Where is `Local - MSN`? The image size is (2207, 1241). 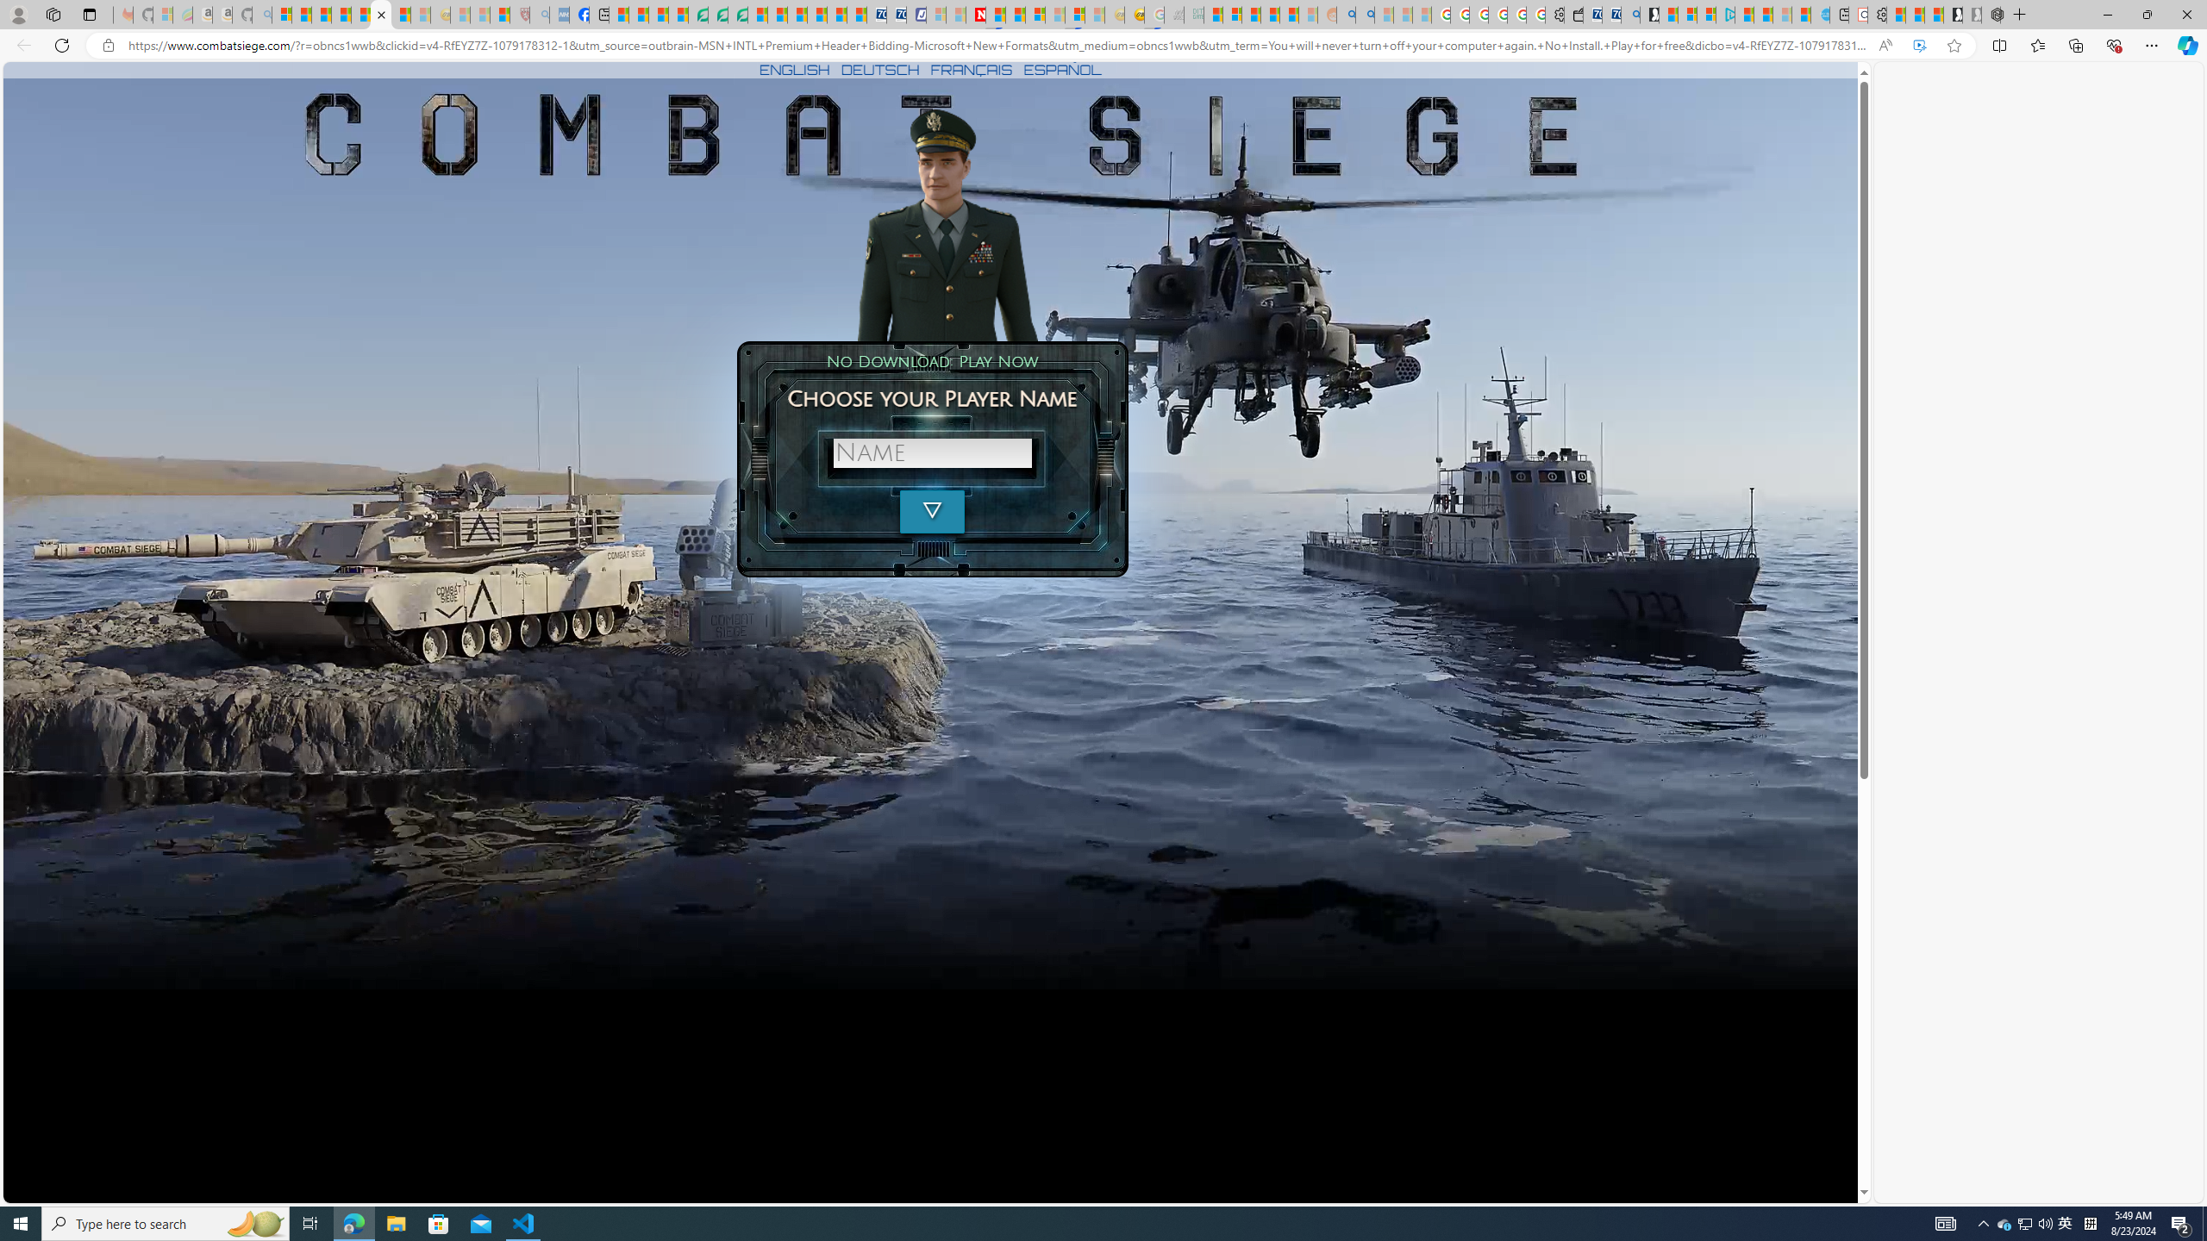 Local - MSN is located at coordinates (500, 15).